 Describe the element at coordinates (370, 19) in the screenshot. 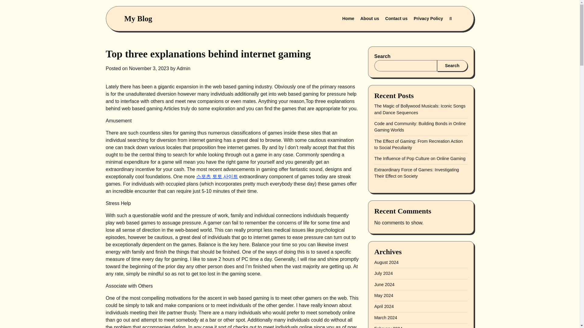

I see `About us` at that location.